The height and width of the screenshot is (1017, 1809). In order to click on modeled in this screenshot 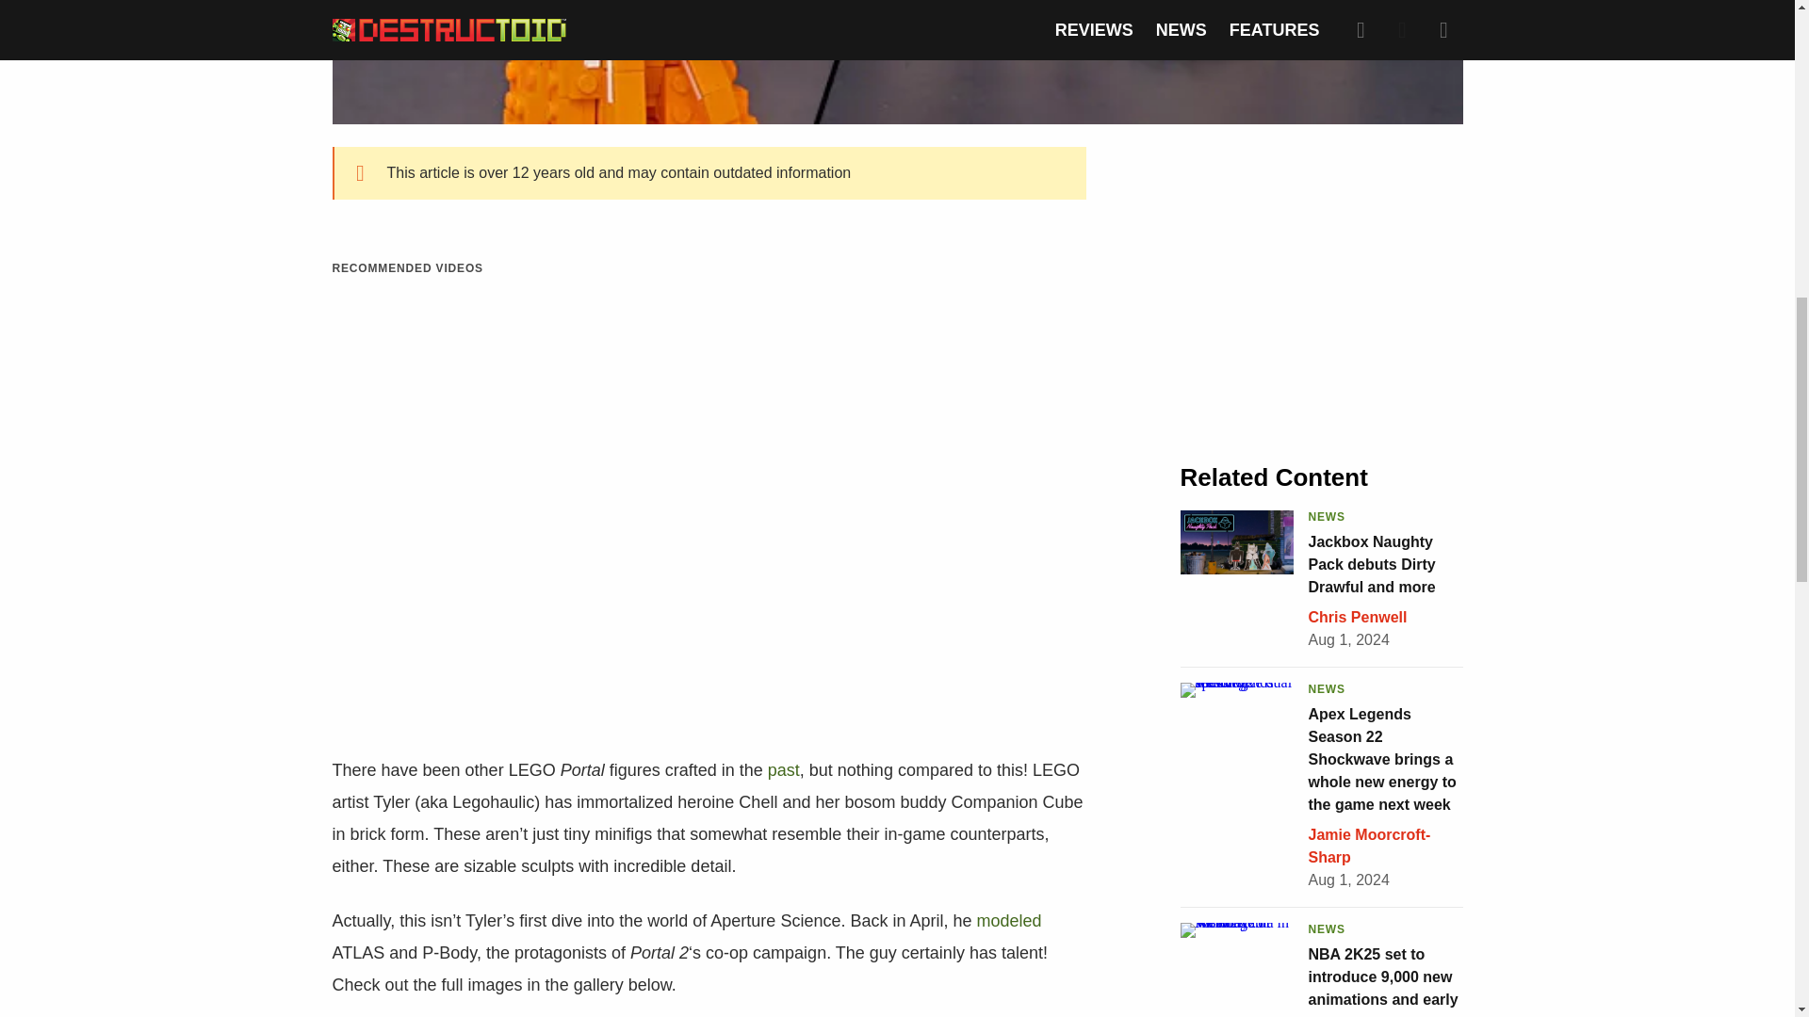, I will do `click(1008, 921)`.